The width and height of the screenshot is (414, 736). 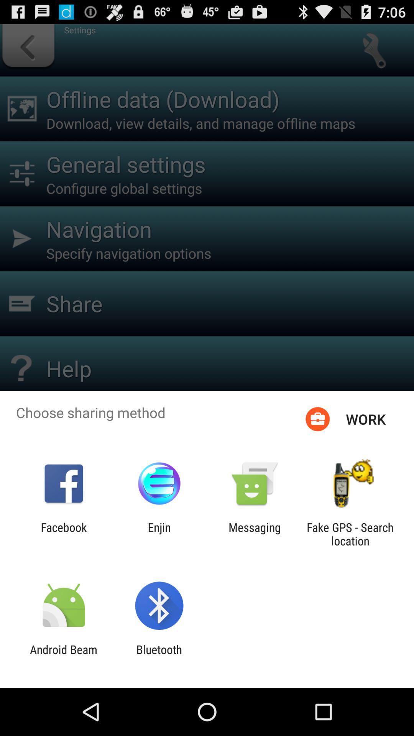 What do you see at coordinates (159, 656) in the screenshot?
I see `choose the bluetooth` at bounding box center [159, 656].